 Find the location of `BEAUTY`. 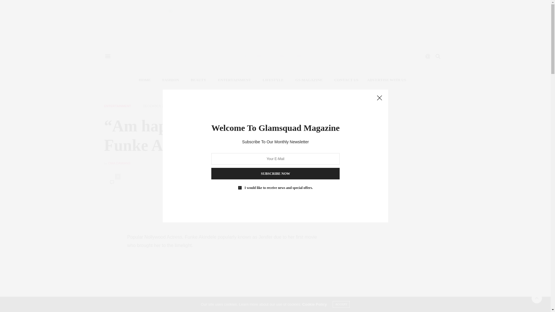

BEAUTY is located at coordinates (197, 80).